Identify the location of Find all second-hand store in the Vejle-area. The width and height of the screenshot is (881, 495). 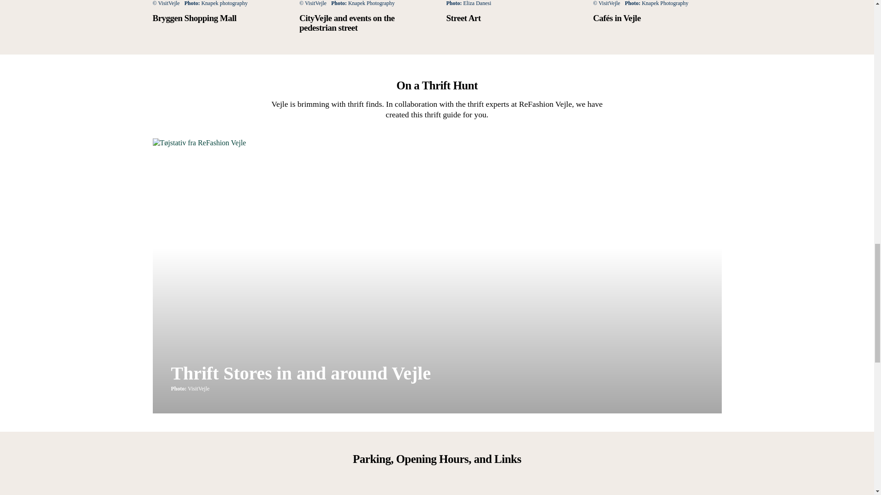
(510, 11).